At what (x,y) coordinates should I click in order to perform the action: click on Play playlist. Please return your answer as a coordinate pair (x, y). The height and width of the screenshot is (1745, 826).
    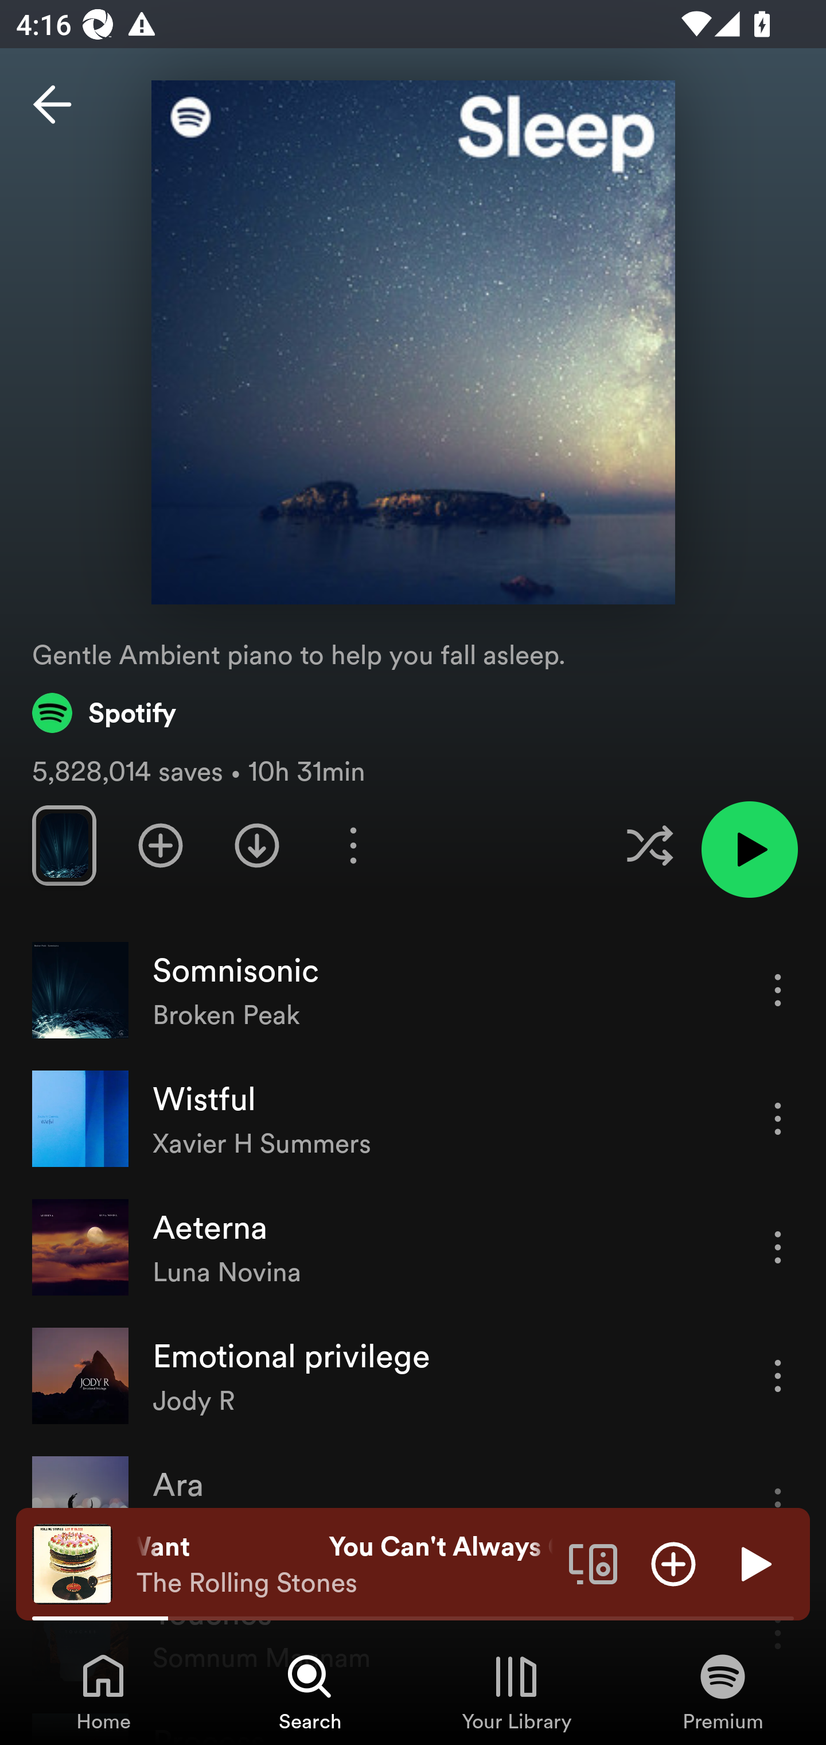
    Looking at the image, I should click on (749, 850).